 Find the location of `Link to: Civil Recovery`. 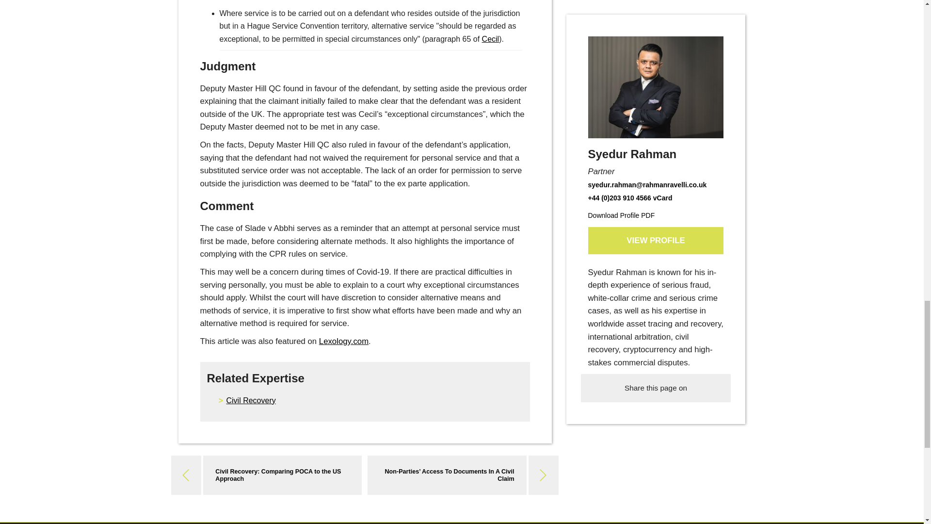

Link to: Civil Recovery is located at coordinates (251, 400).